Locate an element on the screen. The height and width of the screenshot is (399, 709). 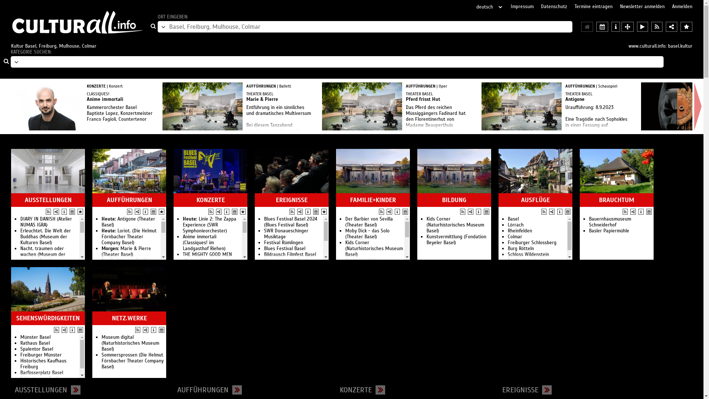
EREIGNISSE is located at coordinates (292, 200).